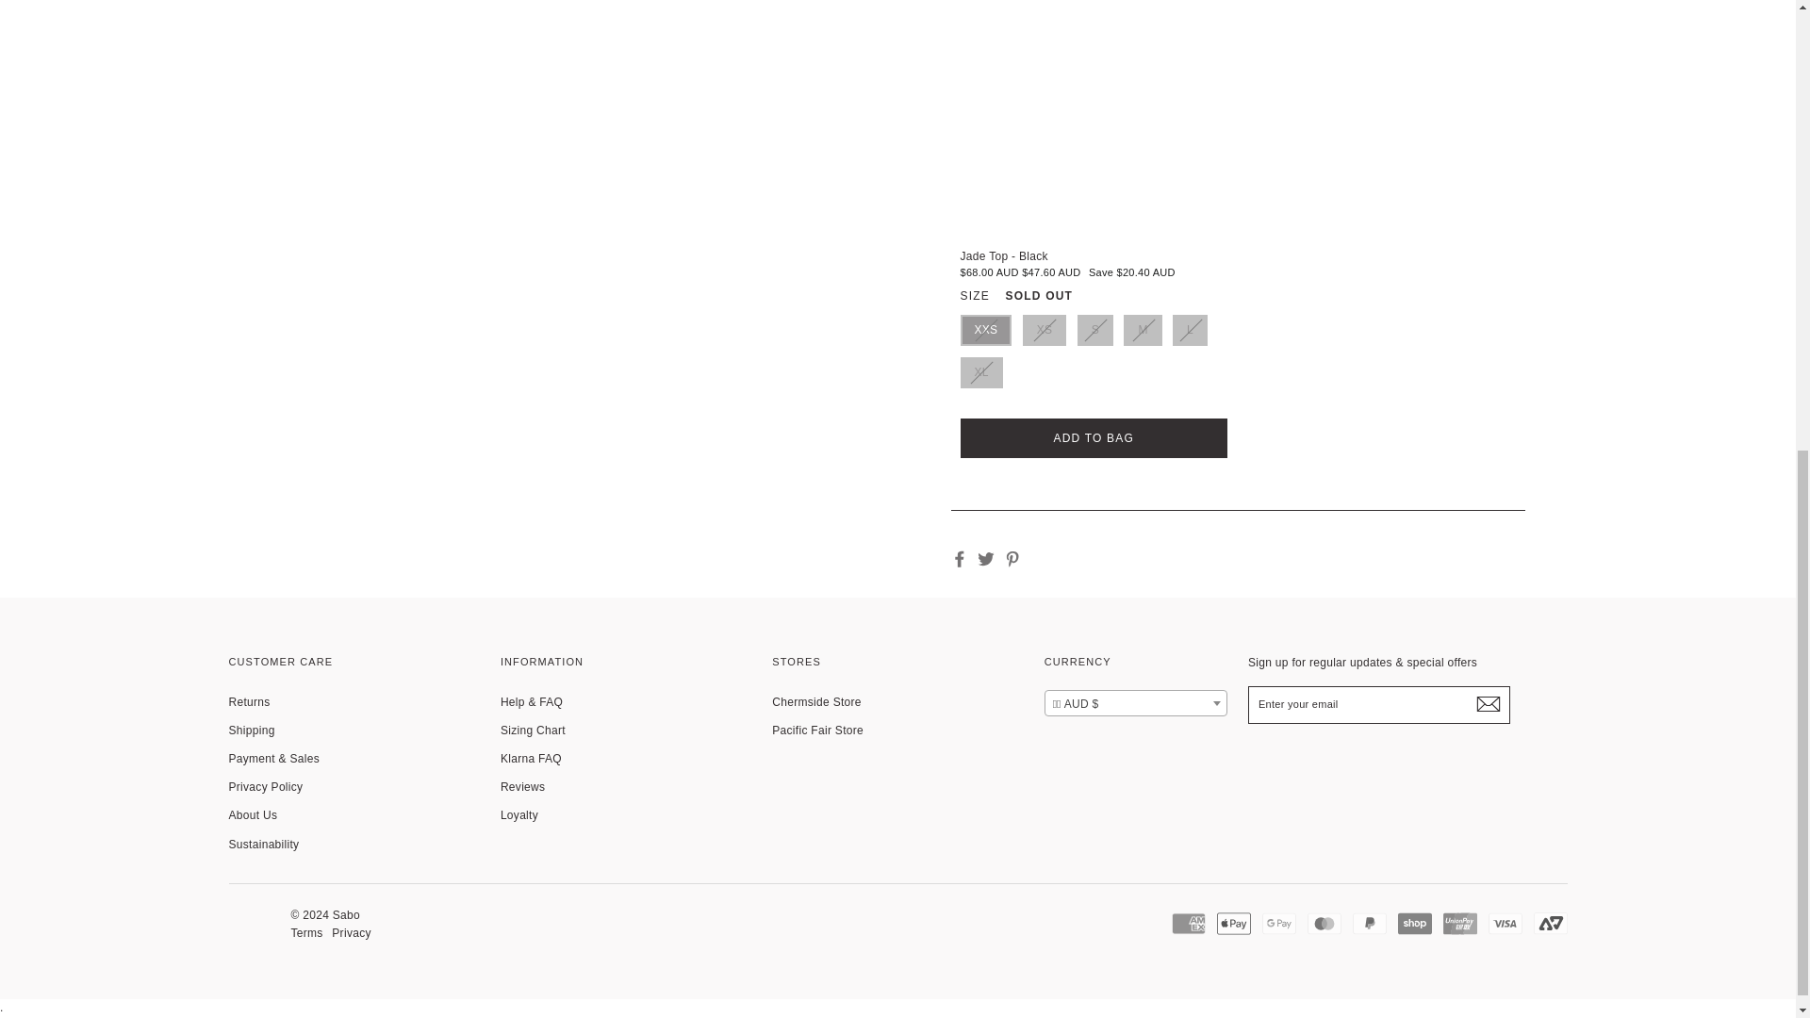  What do you see at coordinates (1324, 924) in the screenshot?
I see `Mastercard` at bounding box center [1324, 924].